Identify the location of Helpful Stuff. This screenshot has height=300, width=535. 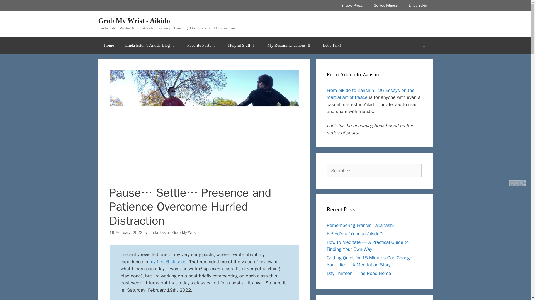
(242, 45).